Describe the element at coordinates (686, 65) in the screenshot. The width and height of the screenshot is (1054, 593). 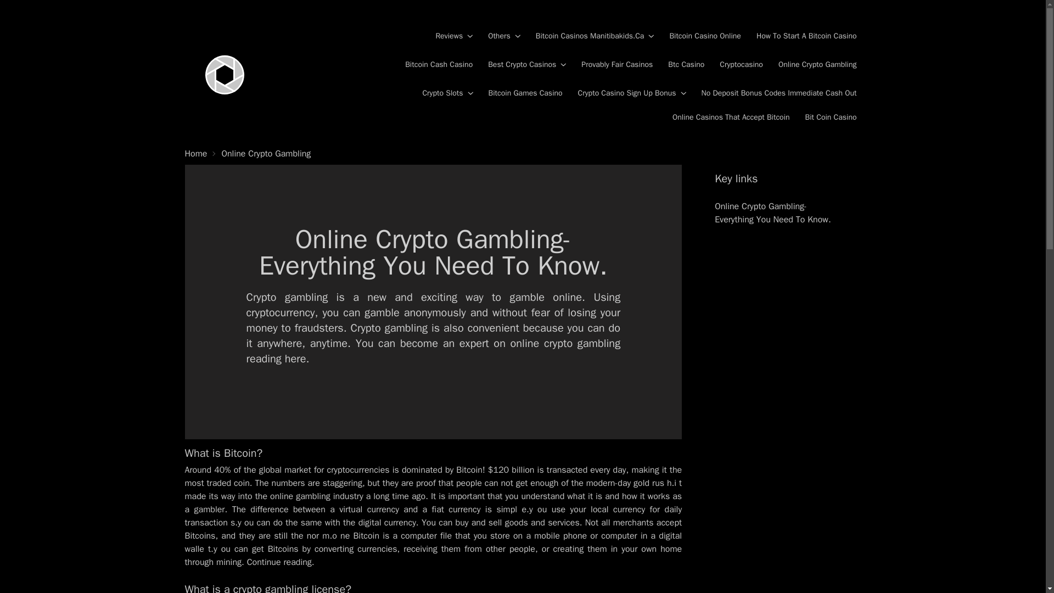
I see `Btc Casino` at that location.